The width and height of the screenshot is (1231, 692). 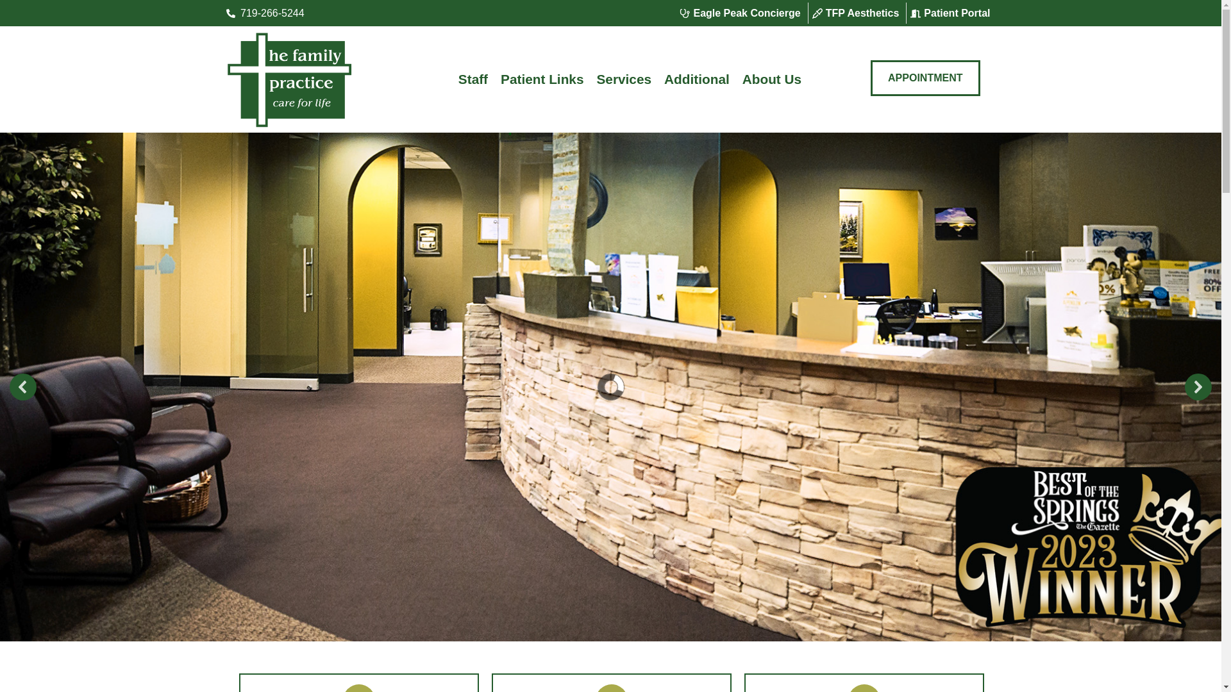 What do you see at coordinates (1198, 386) in the screenshot?
I see `Home Test` at bounding box center [1198, 386].